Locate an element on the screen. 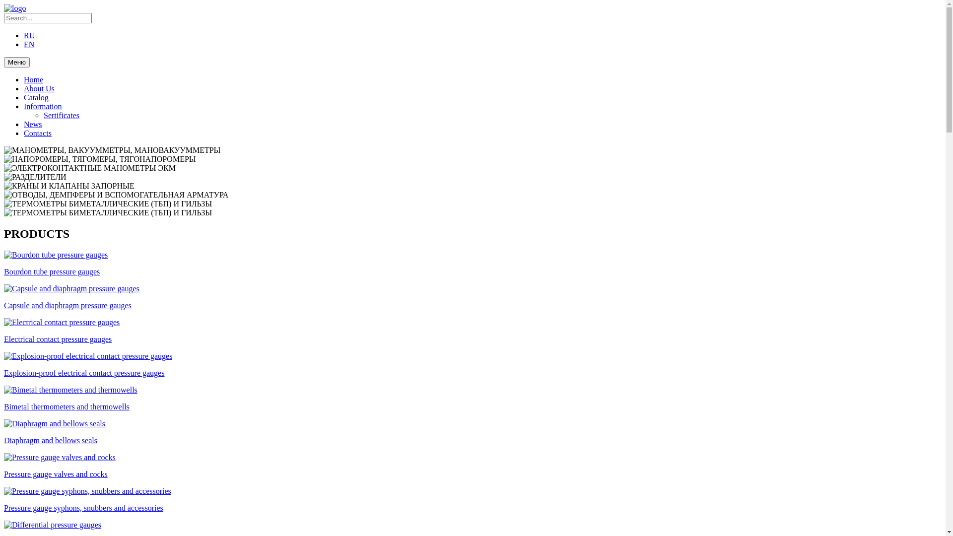  Electrical contact pressure gauges is located at coordinates (473, 331).